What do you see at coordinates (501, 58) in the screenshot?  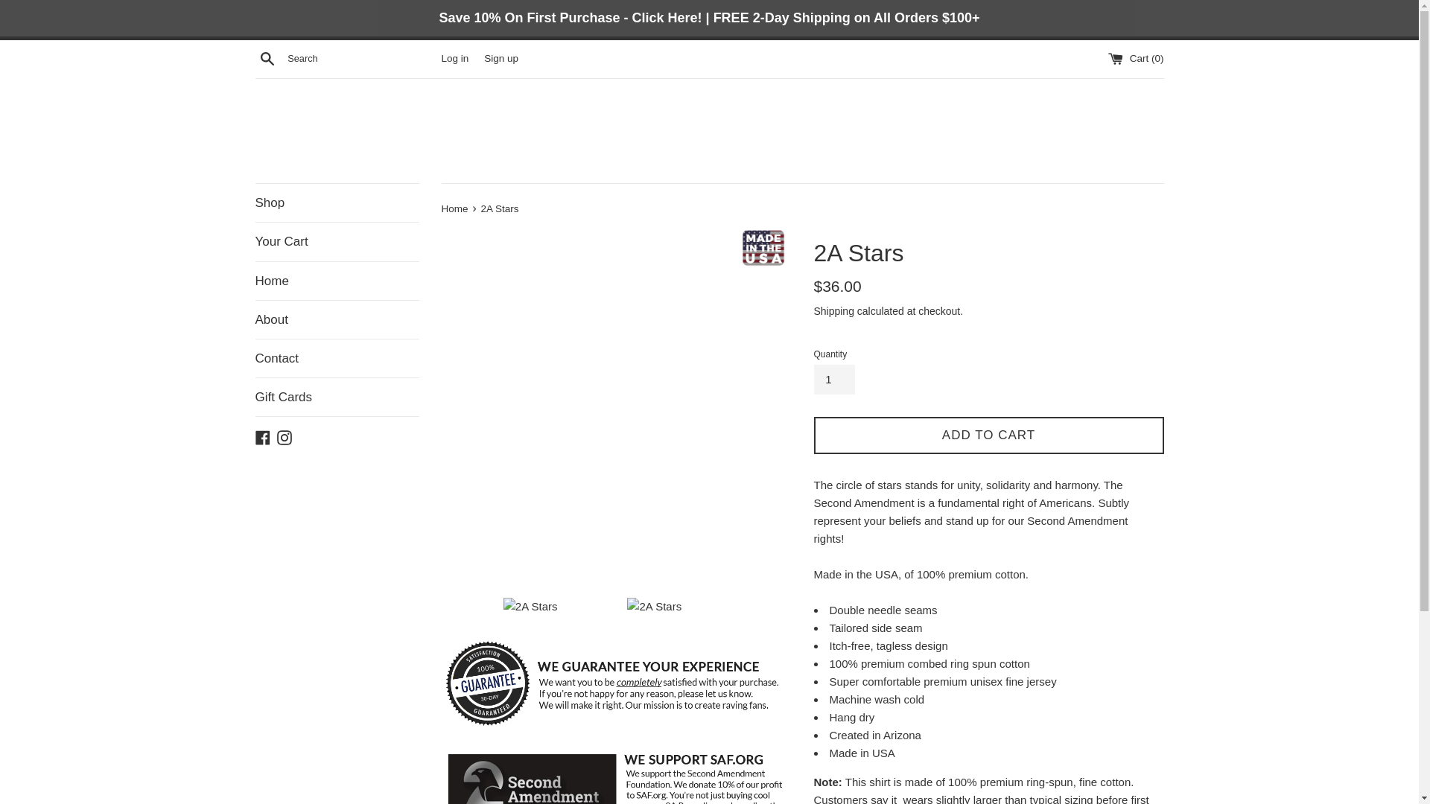 I see `Sign up` at bounding box center [501, 58].